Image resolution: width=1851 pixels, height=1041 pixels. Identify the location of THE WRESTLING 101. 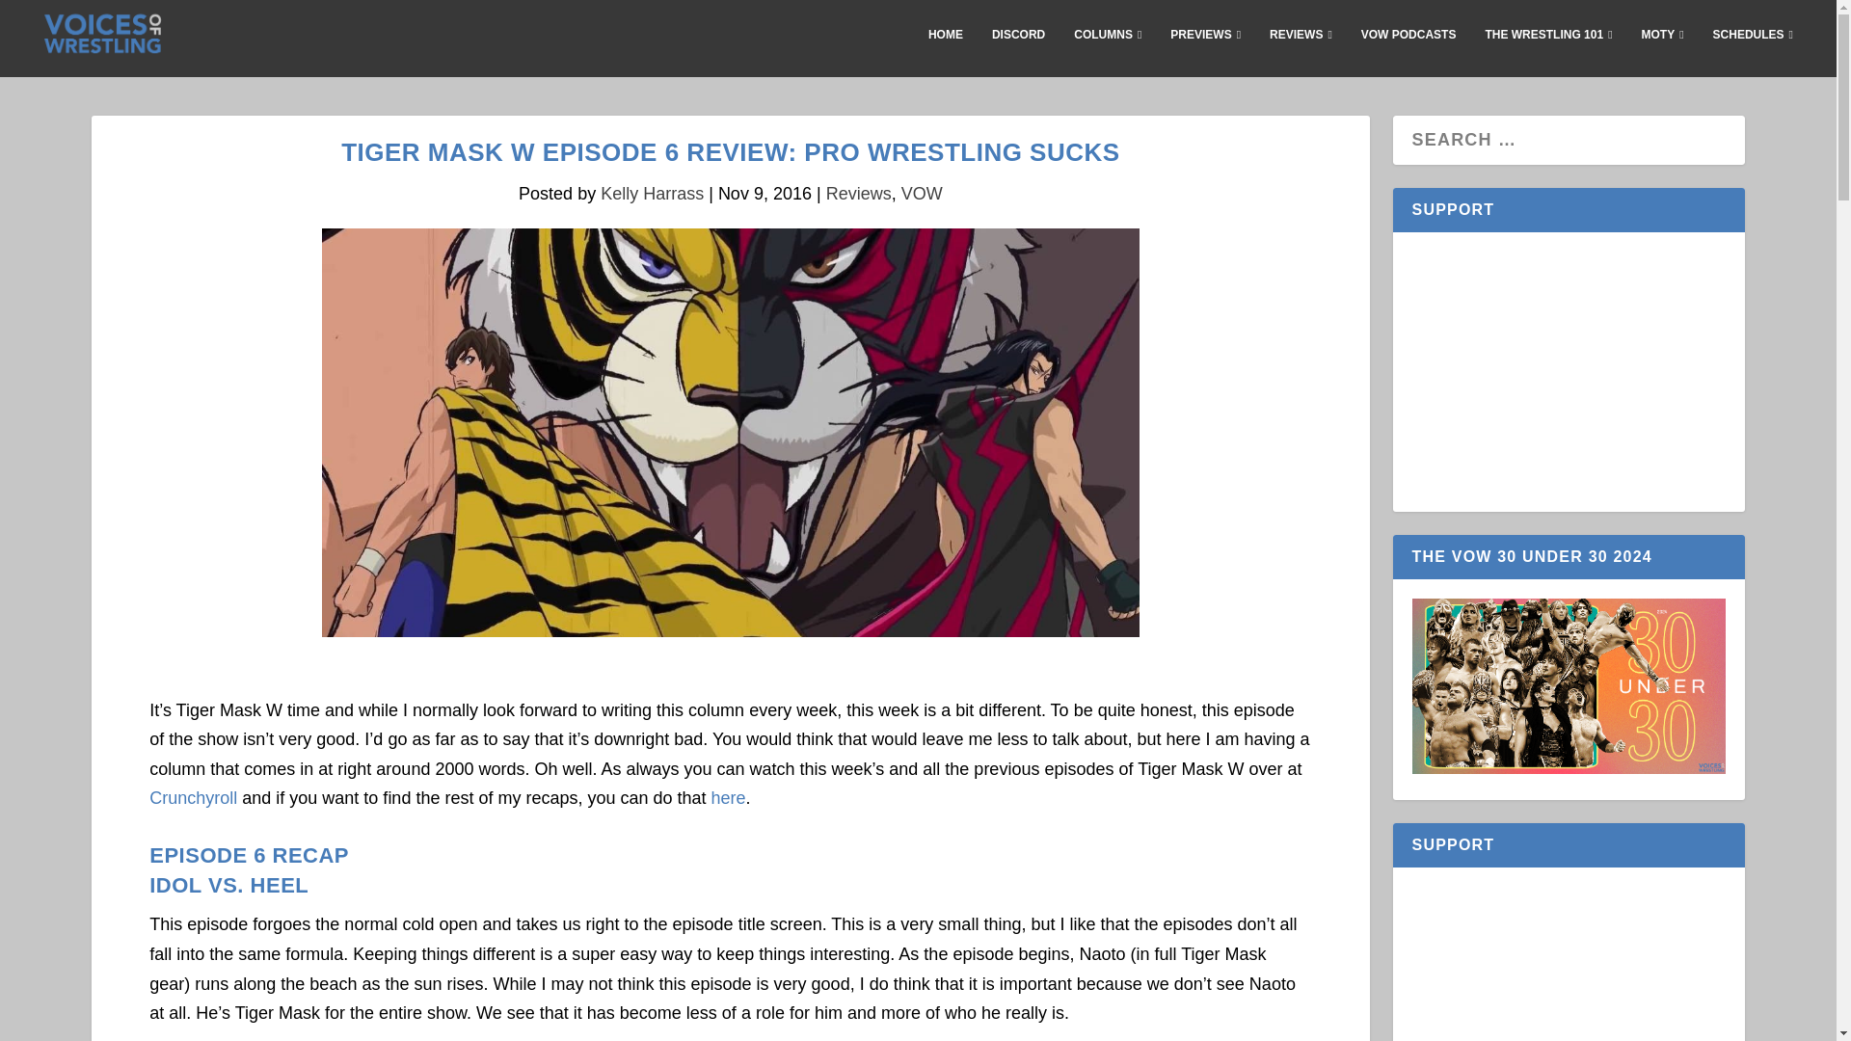
(1548, 50).